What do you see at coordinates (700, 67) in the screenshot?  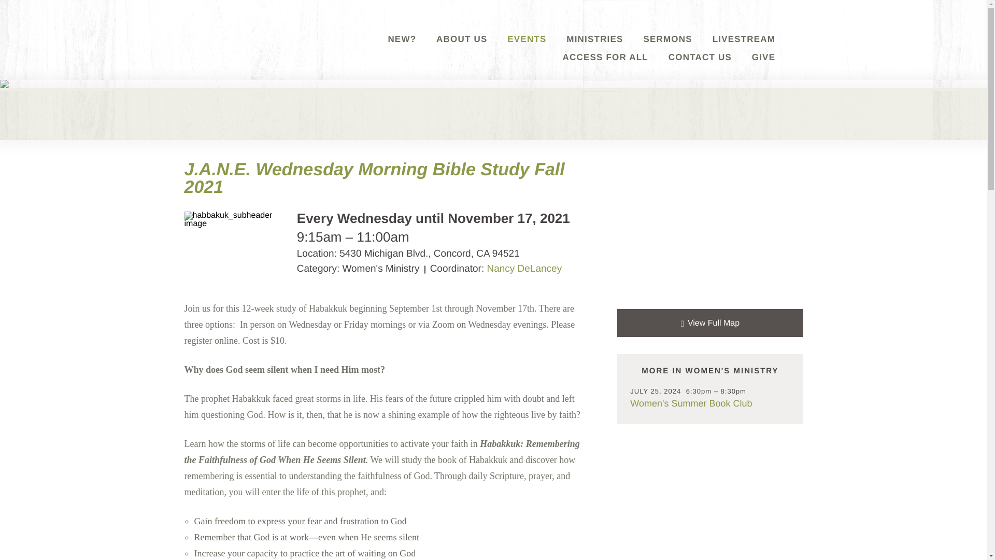 I see `CONTACT US` at bounding box center [700, 67].